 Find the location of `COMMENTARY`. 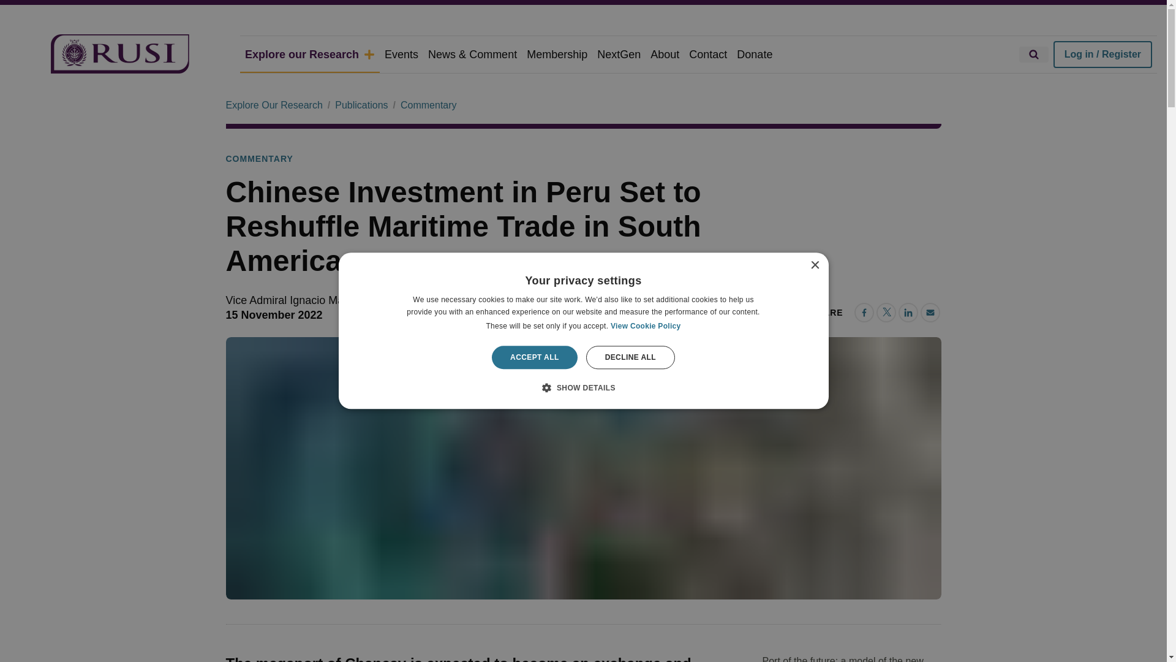

COMMENTARY is located at coordinates (259, 159).